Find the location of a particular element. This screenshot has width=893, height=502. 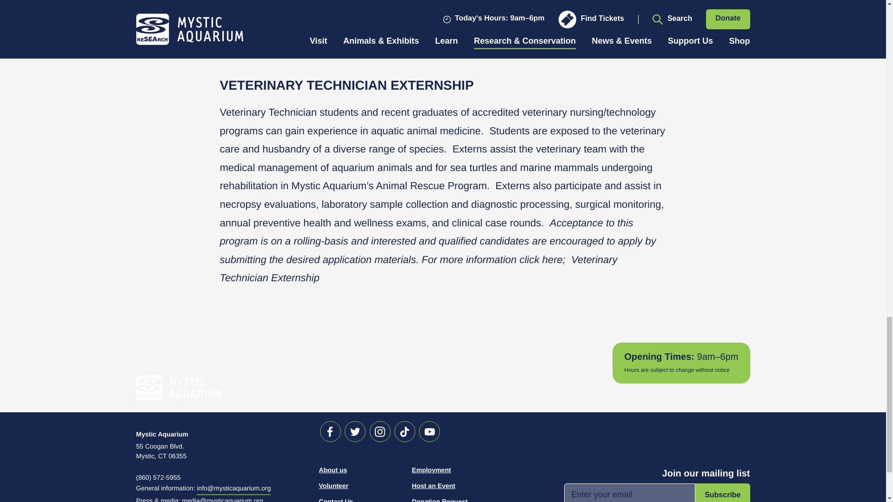

Subscribe is located at coordinates (723, 493).